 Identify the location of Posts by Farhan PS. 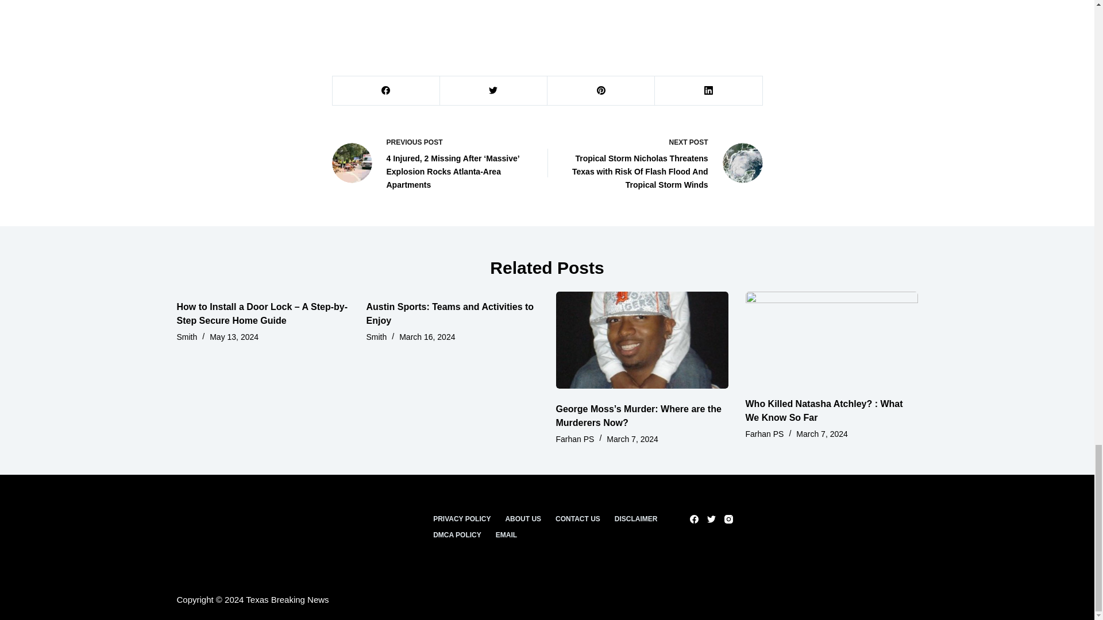
(574, 439).